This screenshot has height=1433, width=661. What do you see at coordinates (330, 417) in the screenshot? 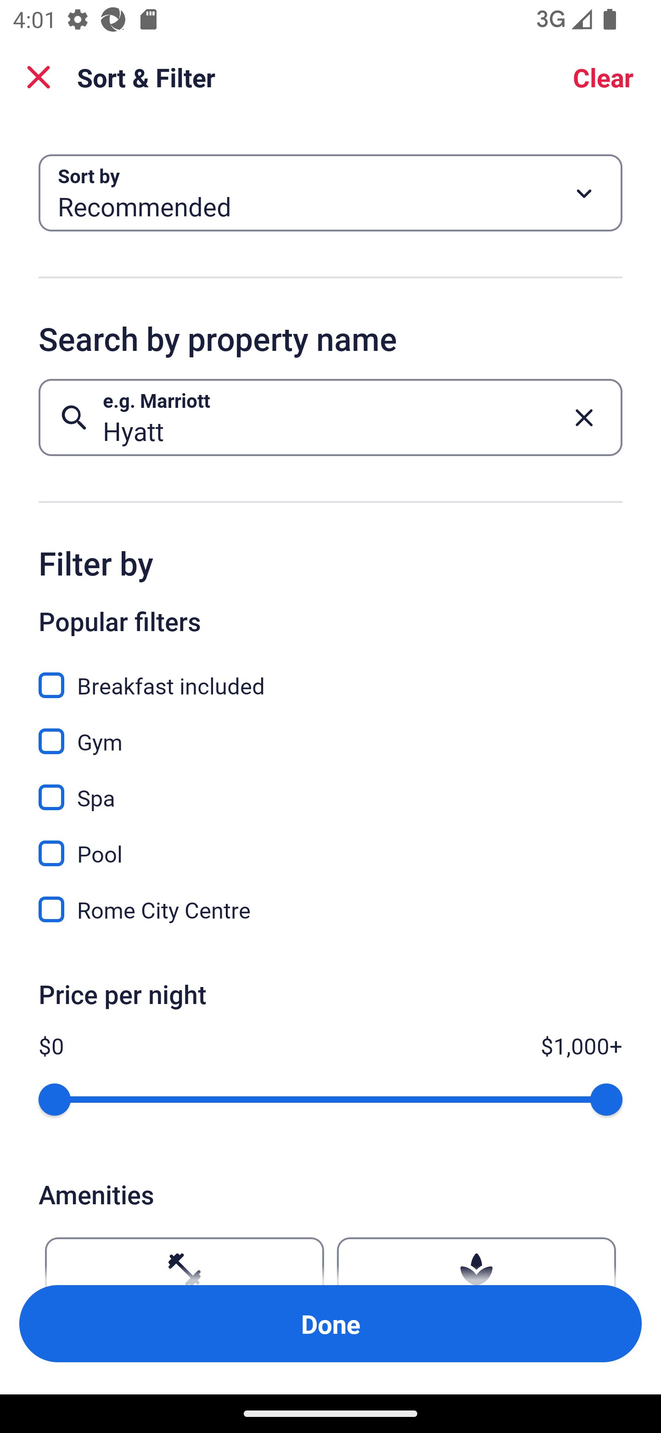
I see `e.g. Marriott Button Hyatt` at bounding box center [330, 417].